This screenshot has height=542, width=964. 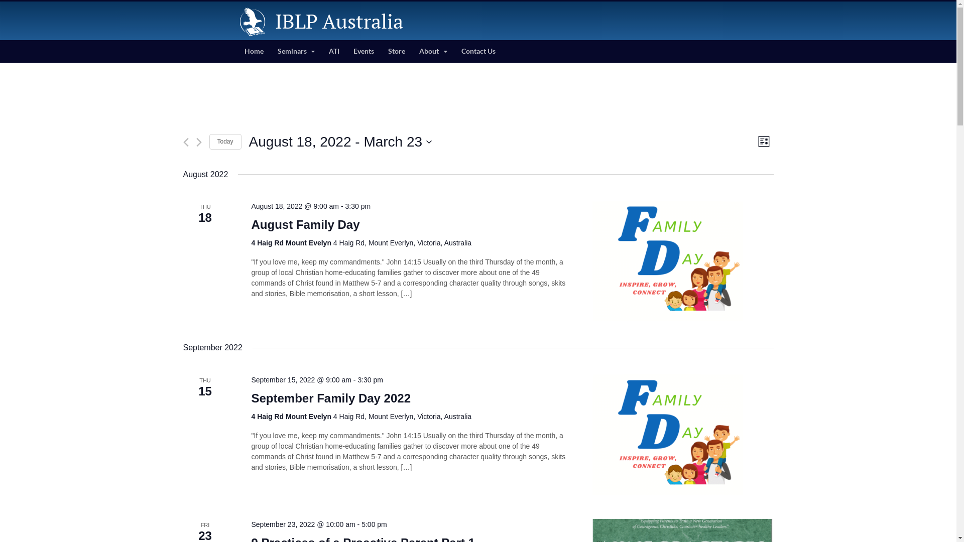 What do you see at coordinates (340, 142) in the screenshot?
I see `August 18, 2022
 - 
March 23` at bounding box center [340, 142].